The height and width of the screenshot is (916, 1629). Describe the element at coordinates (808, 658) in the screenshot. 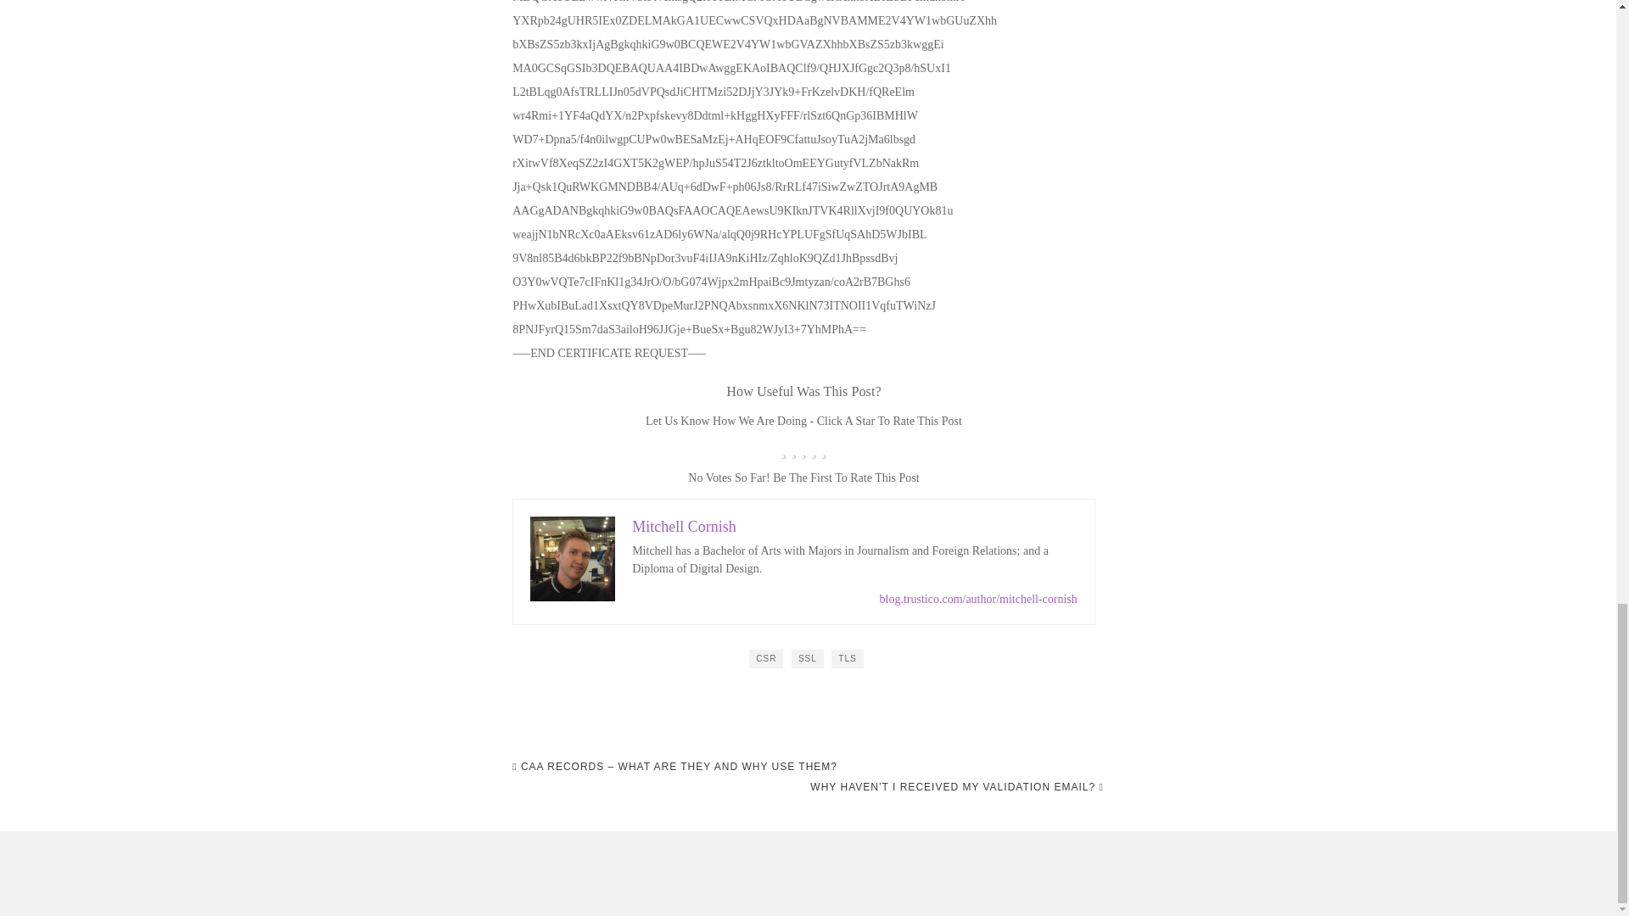

I see `SSL` at that location.